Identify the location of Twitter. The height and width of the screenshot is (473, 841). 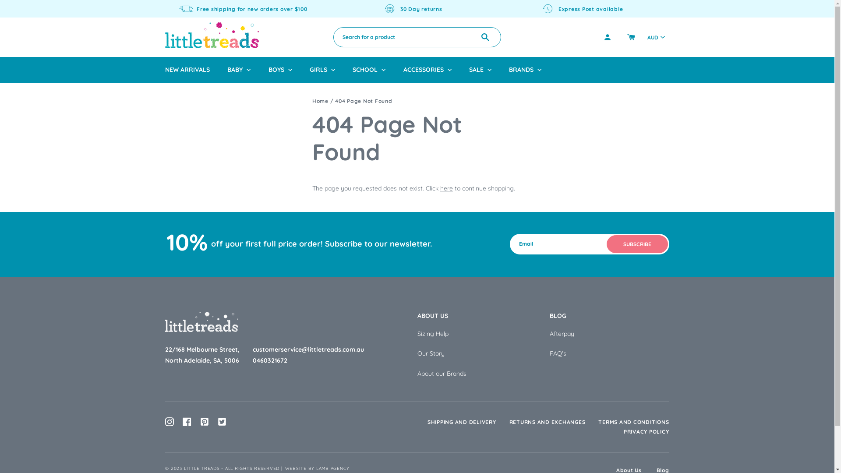
(222, 422).